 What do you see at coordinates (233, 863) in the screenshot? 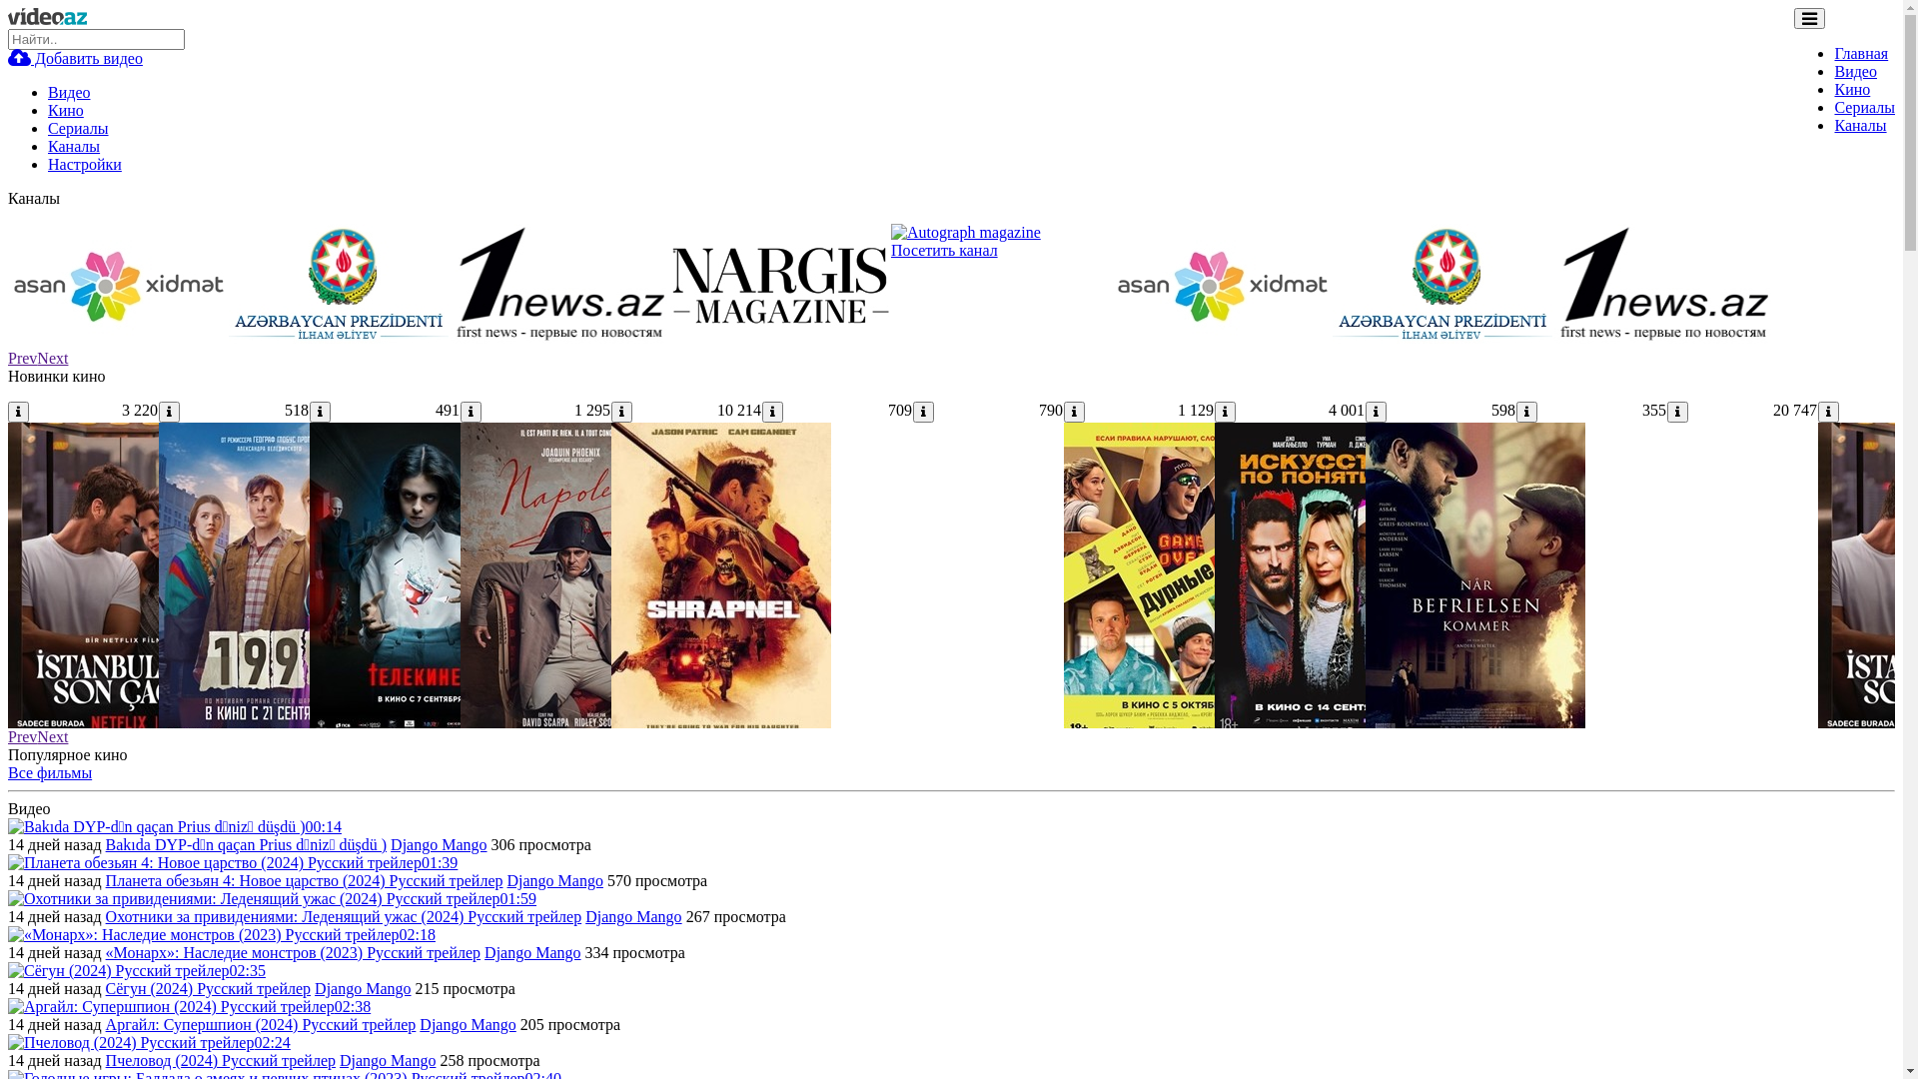
I see `01:39` at bounding box center [233, 863].